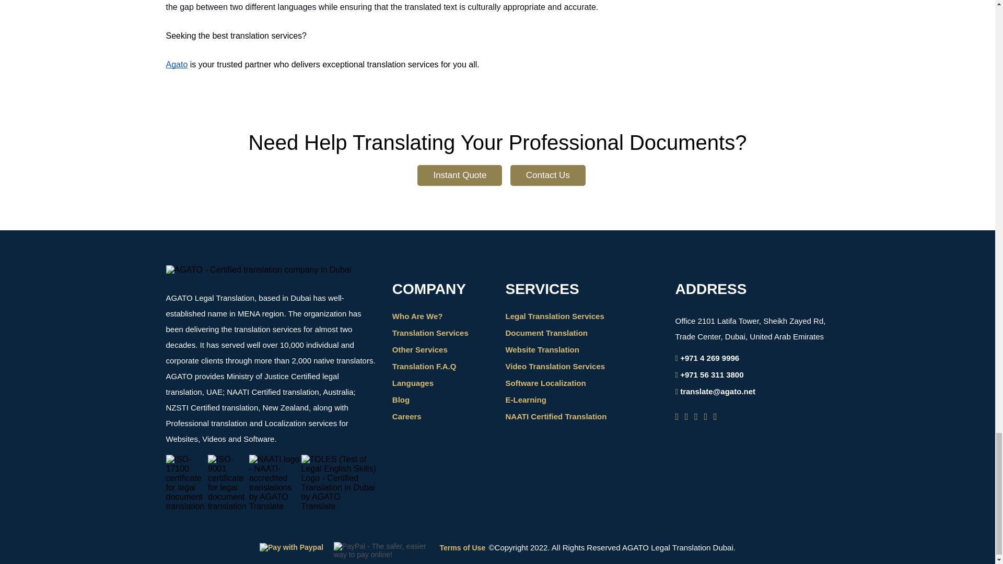  Describe the element at coordinates (424, 366) in the screenshot. I see `Translation F.A.Q` at that location.